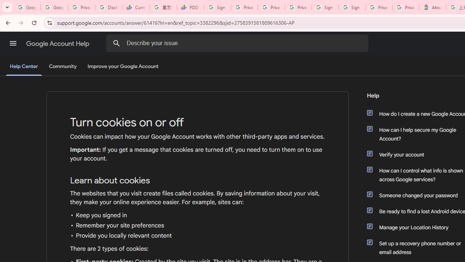 The image size is (465, 262). Describe the element at coordinates (136, 7) in the screenshot. I see `Currencies - Google Finance` at that location.